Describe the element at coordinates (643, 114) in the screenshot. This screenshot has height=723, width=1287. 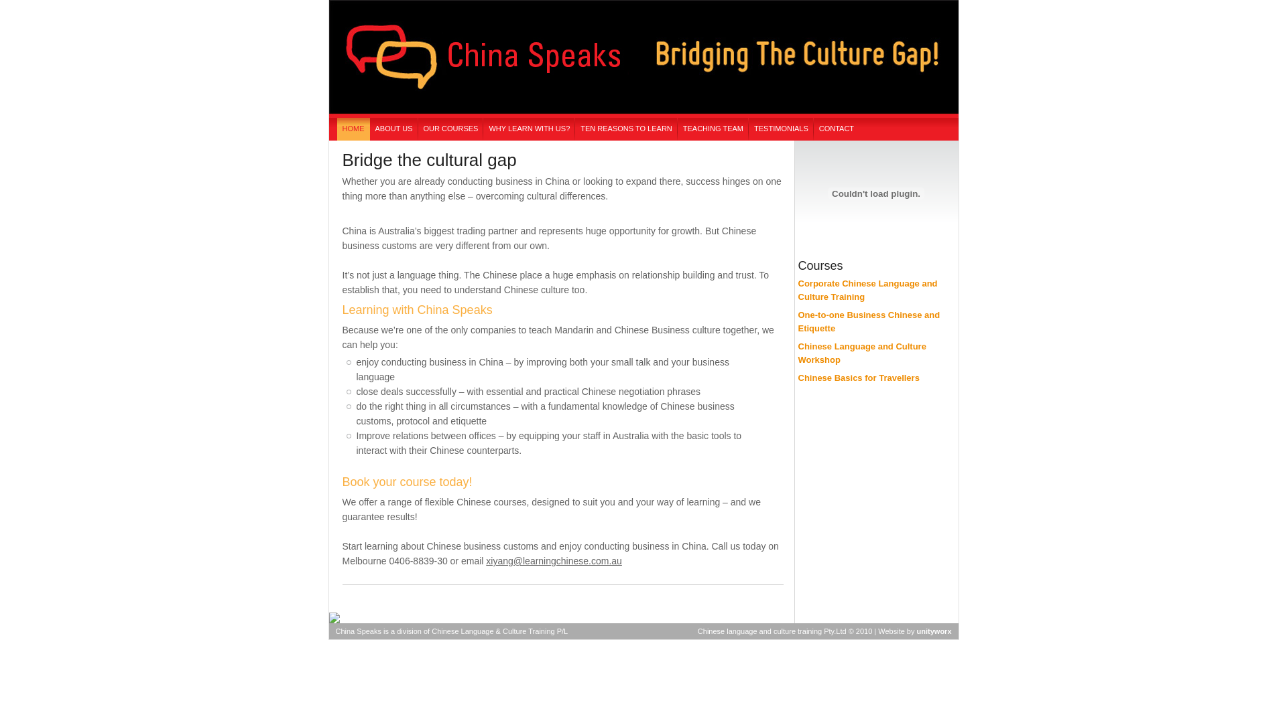
I see `Learn mandarin Chinese lanaguge Melbourne` at that location.